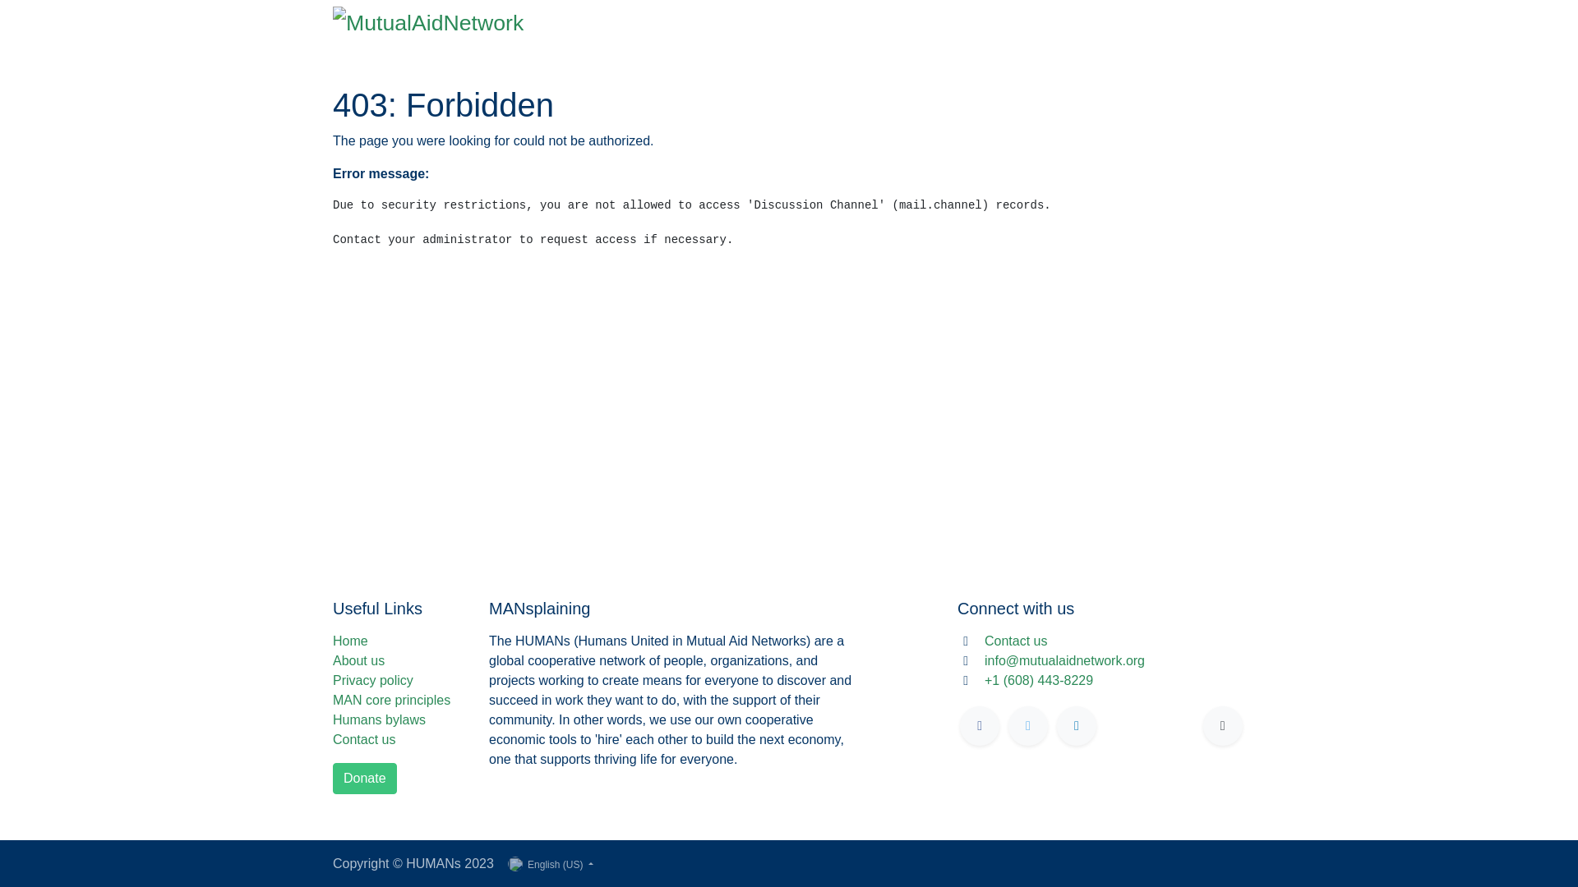 The image size is (1578, 887). I want to click on Humans bylaws, so click(380, 719).